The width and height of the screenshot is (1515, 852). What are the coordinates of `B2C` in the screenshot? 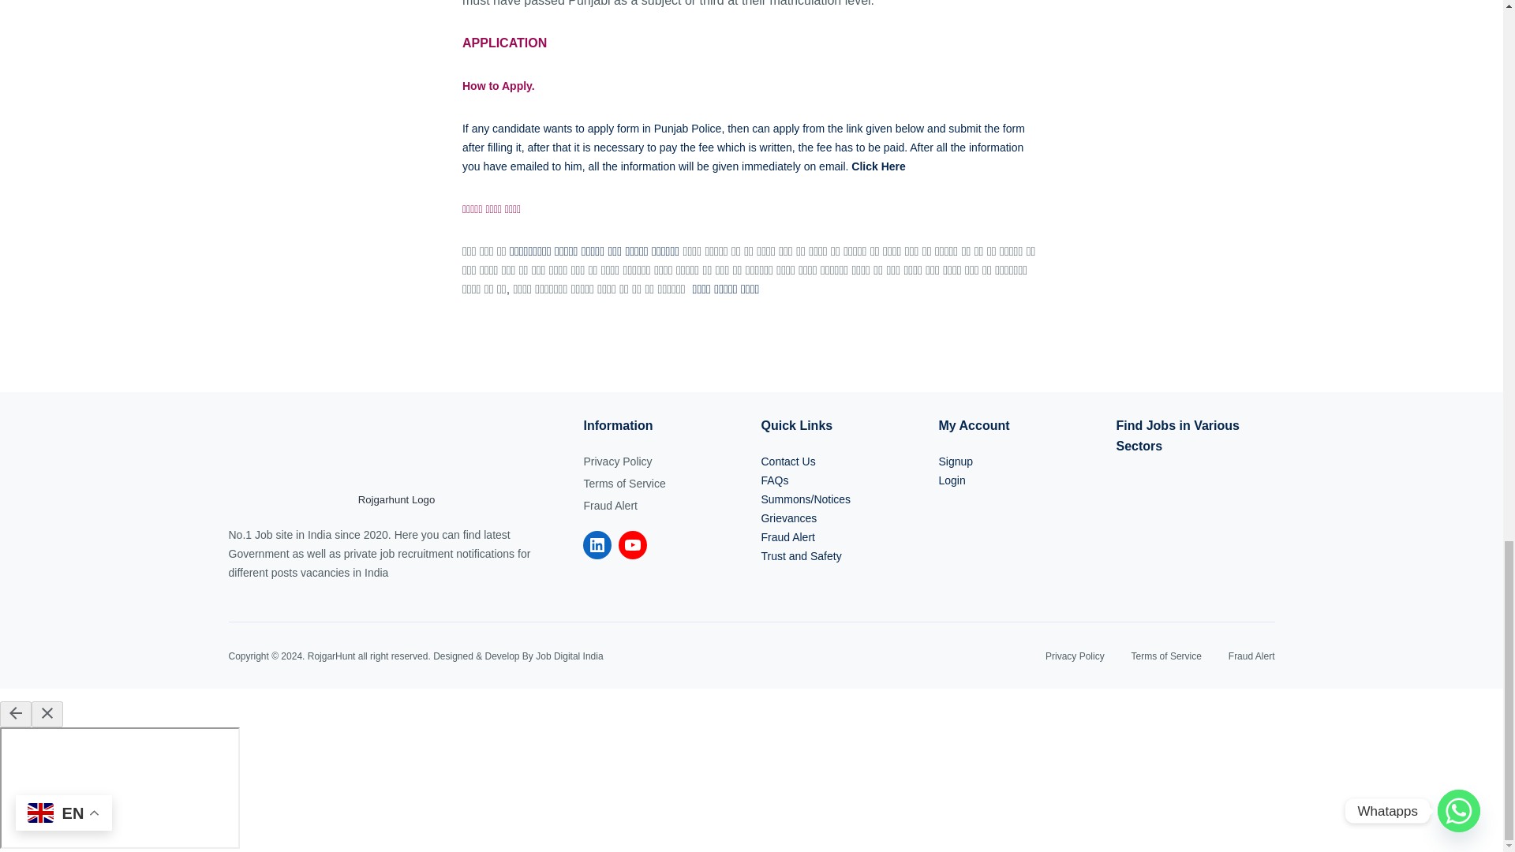 It's located at (1254, 476).